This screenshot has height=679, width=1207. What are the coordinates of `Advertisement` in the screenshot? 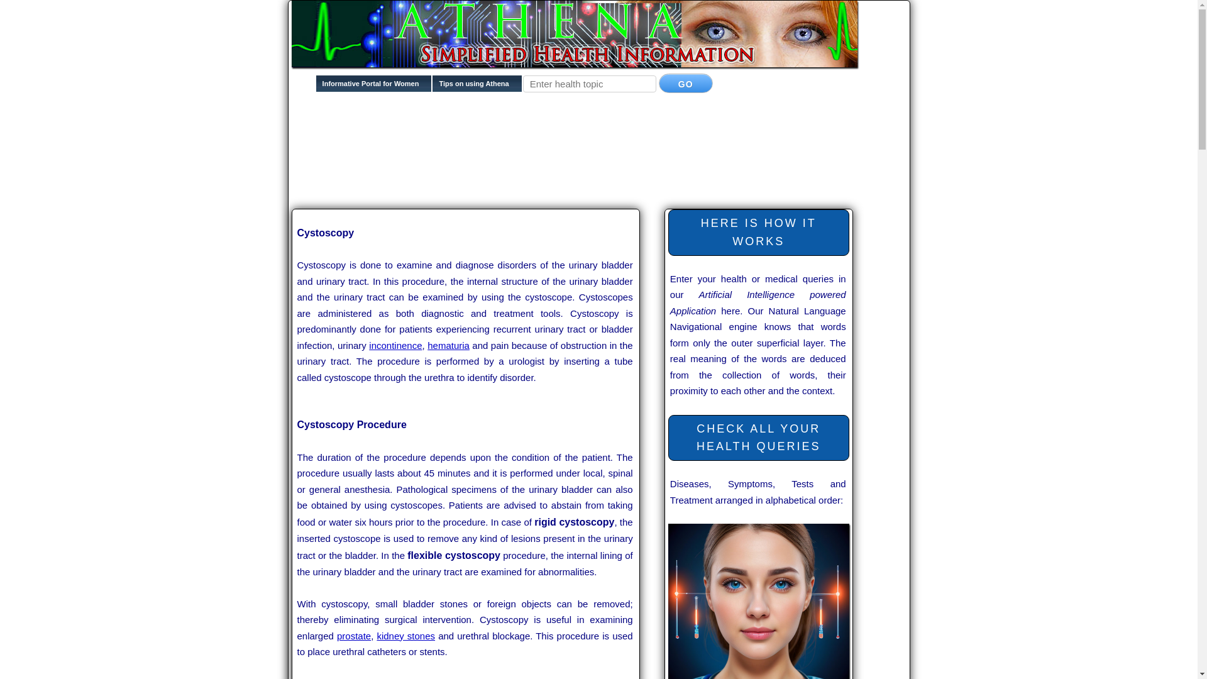 It's located at (521, 145).